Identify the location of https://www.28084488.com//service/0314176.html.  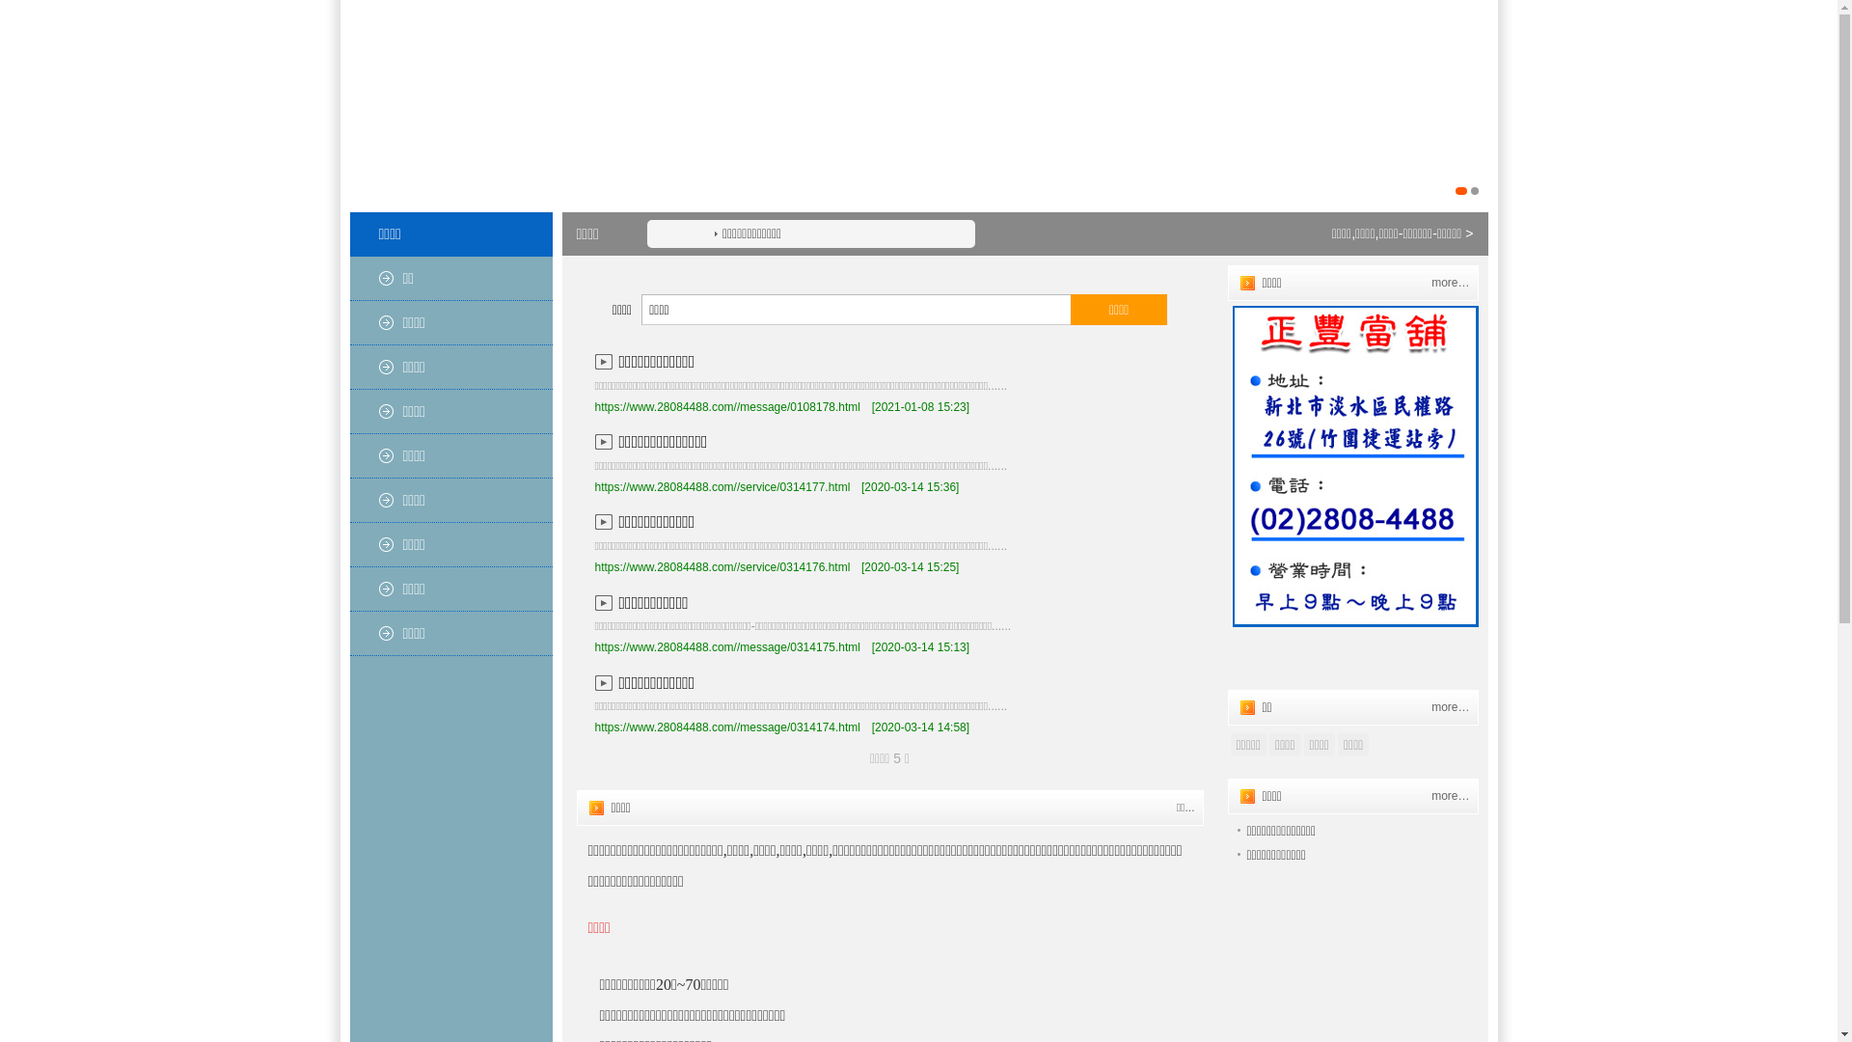
(722, 567).